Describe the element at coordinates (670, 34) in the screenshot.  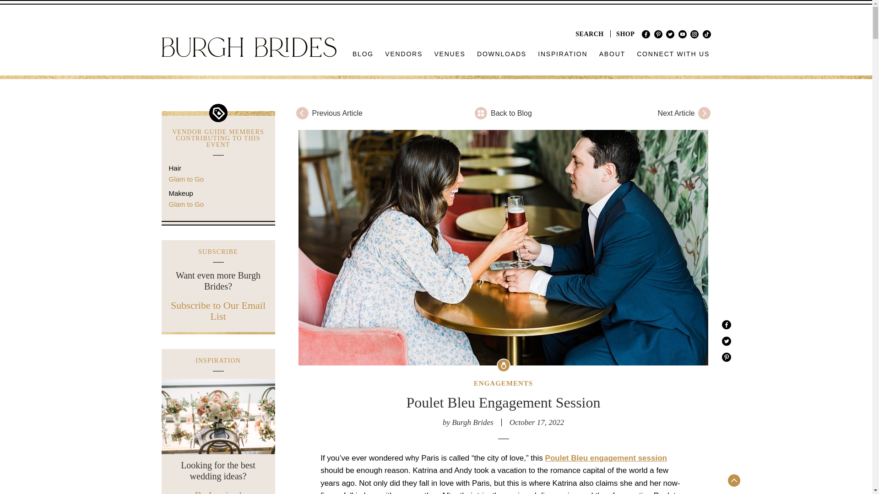
I see `Twitter` at that location.